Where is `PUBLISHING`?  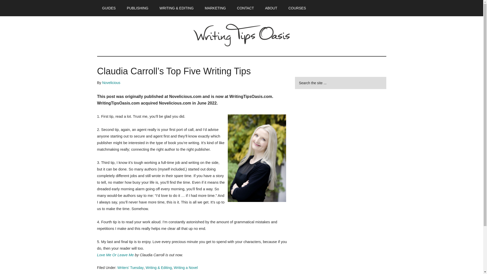 PUBLISHING is located at coordinates (137, 8).